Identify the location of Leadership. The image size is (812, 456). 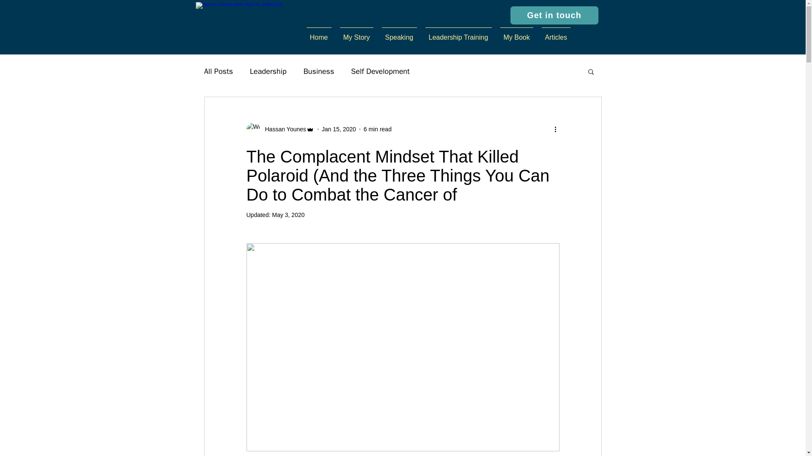
(268, 71).